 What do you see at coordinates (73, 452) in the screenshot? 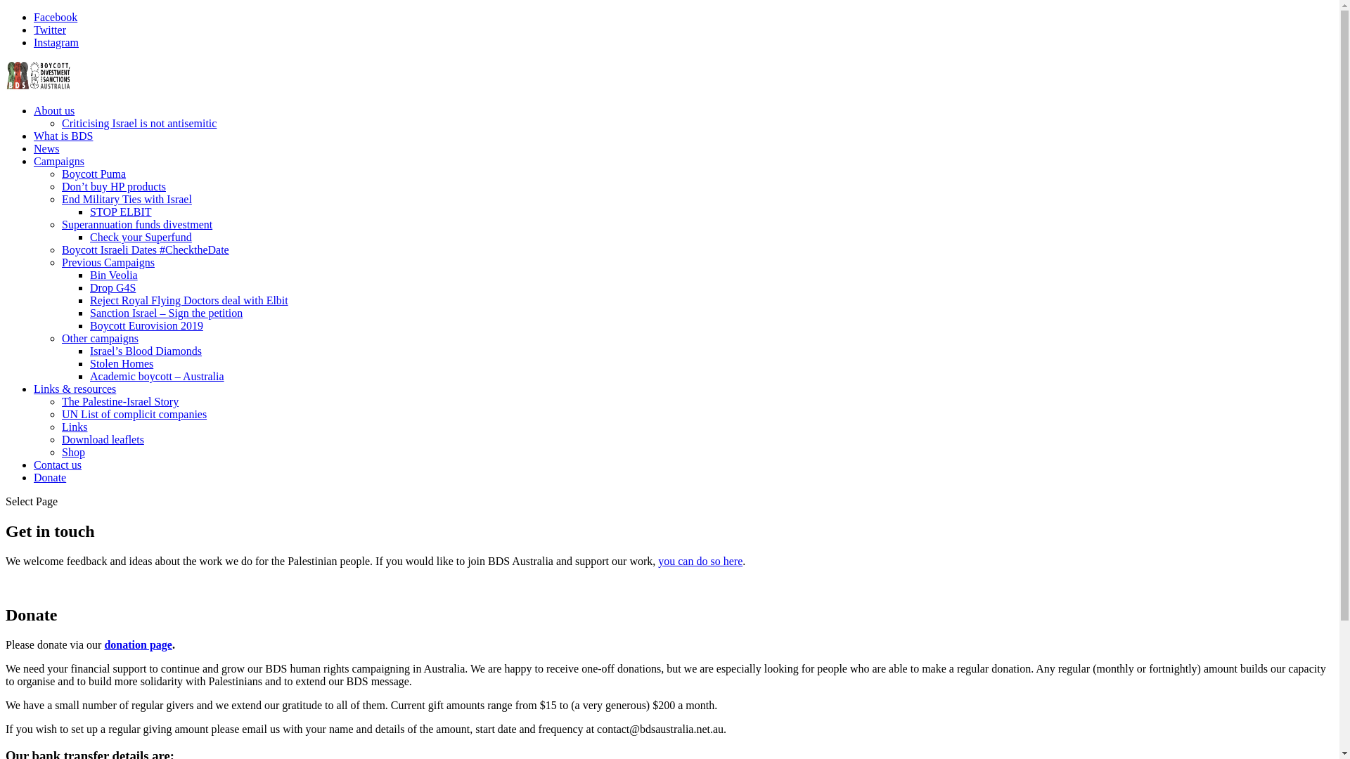
I see `Shop` at bounding box center [73, 452].